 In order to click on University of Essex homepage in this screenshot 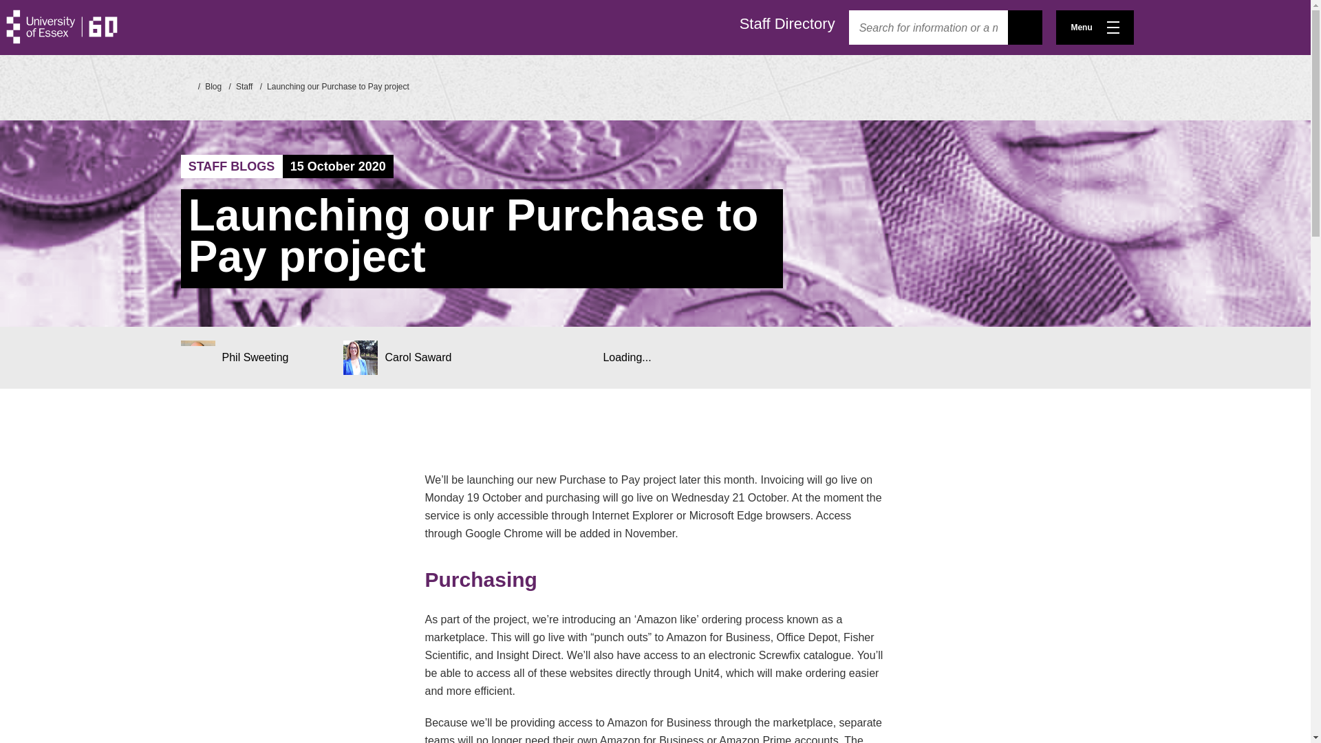, I will do `click(184, 85)`.